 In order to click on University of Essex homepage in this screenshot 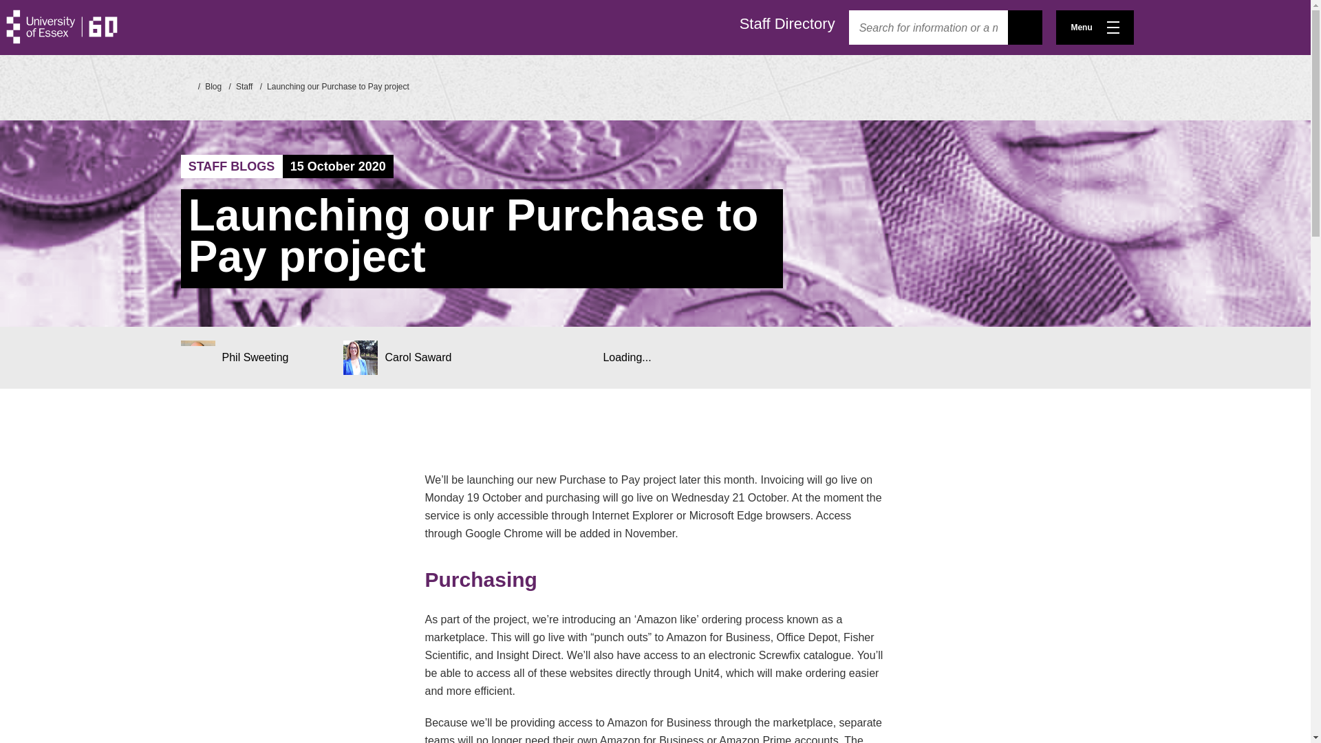, I will do `click(184, 85)`.